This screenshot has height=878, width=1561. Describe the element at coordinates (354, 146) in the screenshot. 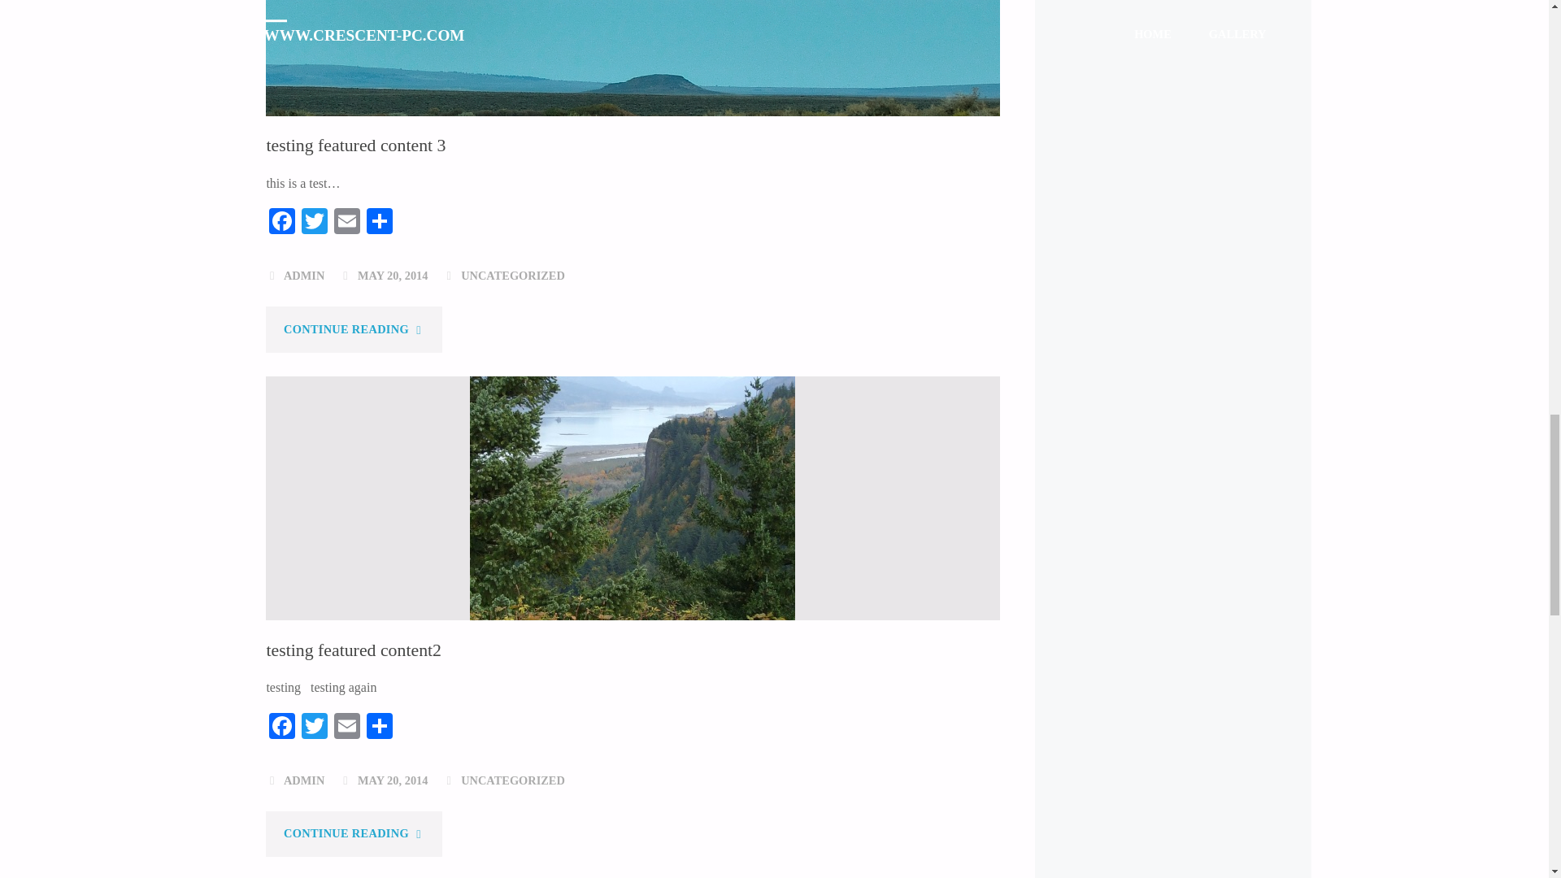

I see `testing featured content 3` at that location.